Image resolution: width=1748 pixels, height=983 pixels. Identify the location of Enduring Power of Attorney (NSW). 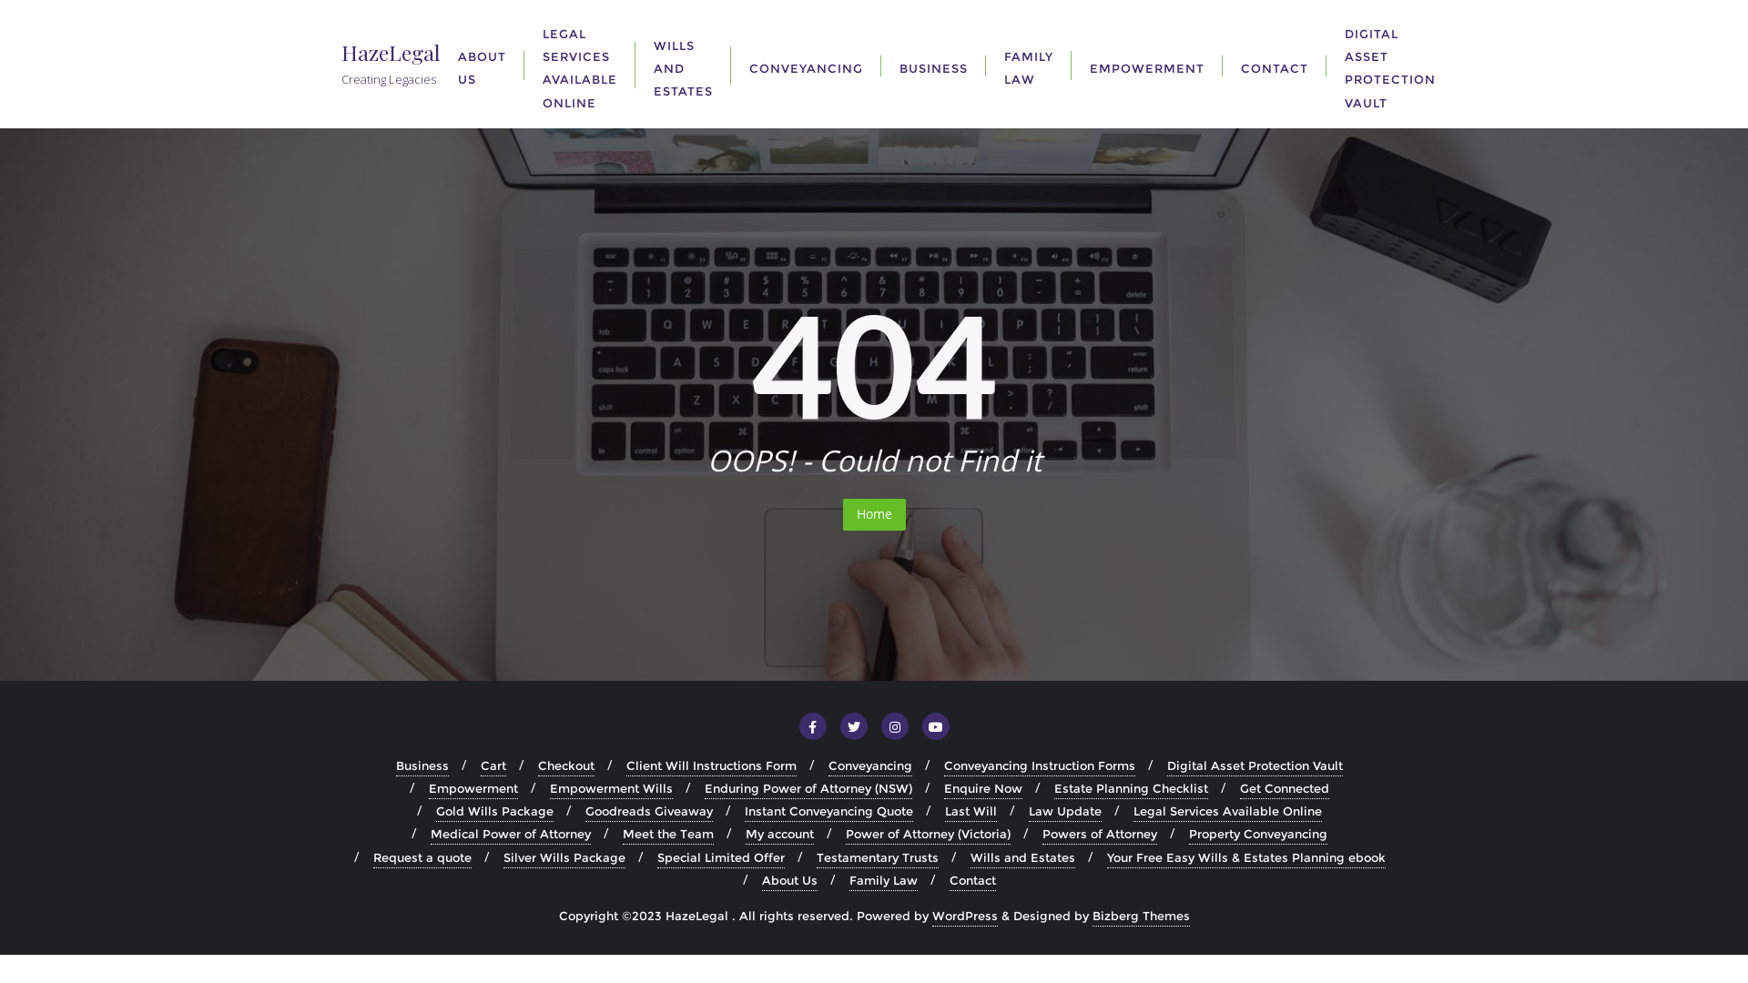
(808, 788).